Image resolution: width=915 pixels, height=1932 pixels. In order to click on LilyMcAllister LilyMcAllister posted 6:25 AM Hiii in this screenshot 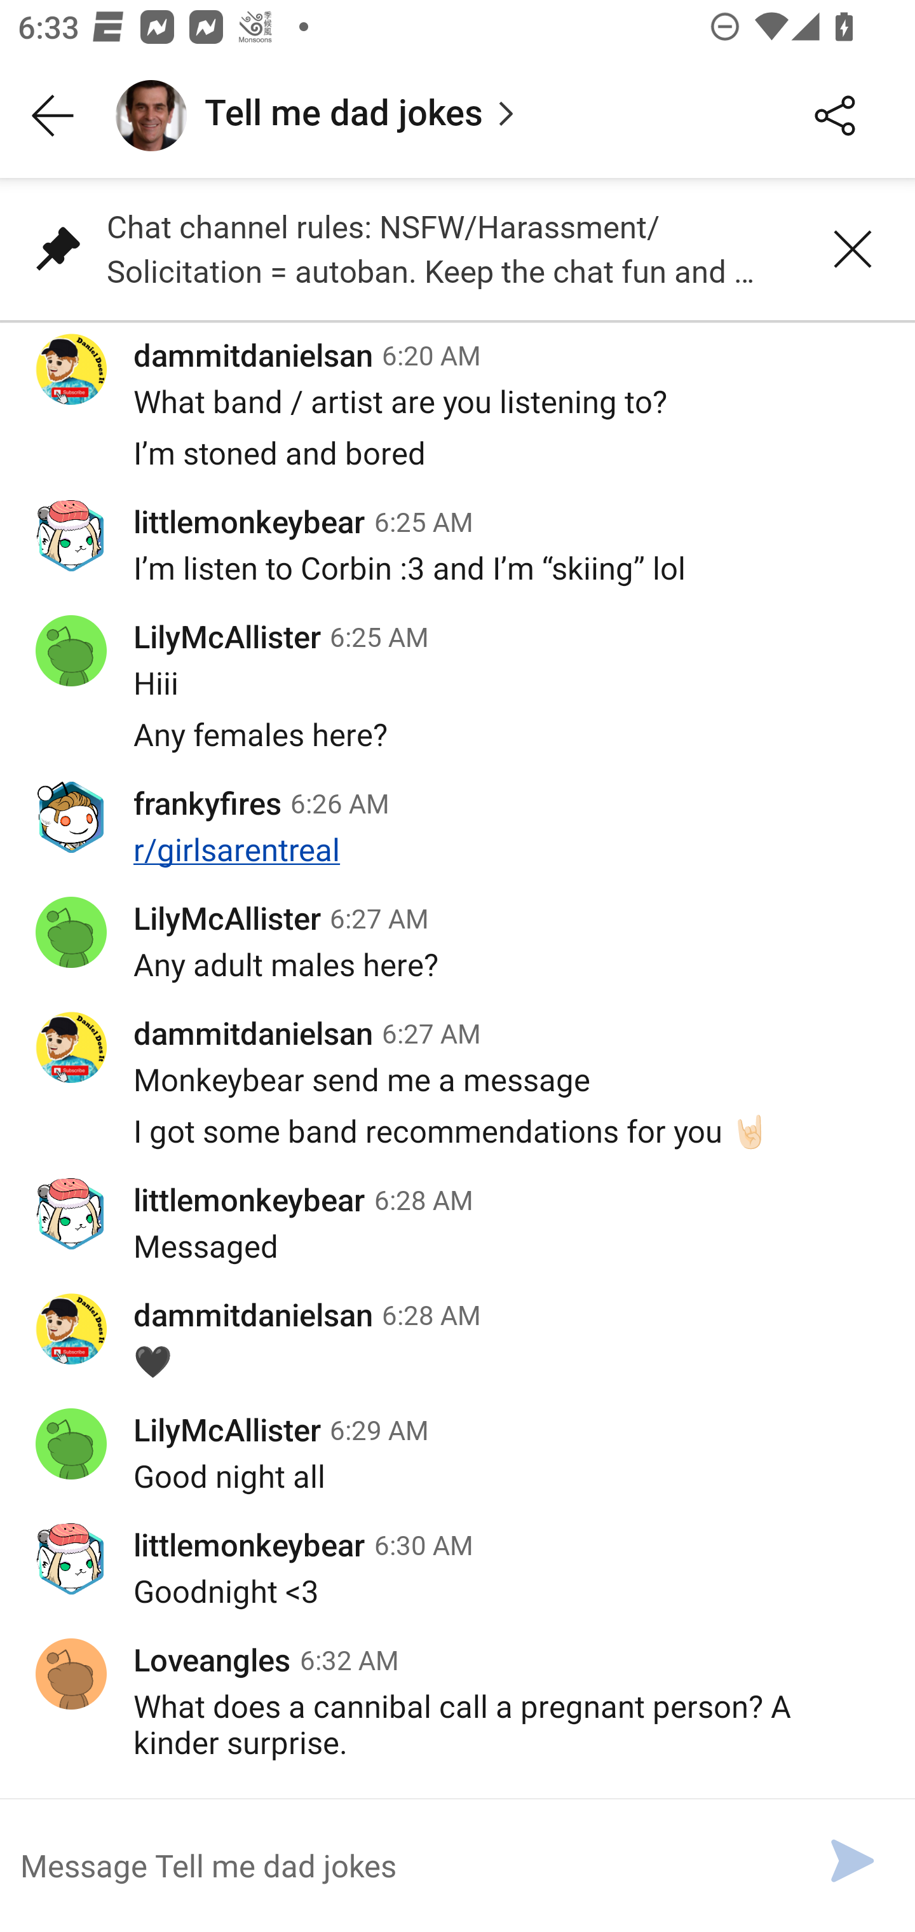, I will do `click(457, 655)`.